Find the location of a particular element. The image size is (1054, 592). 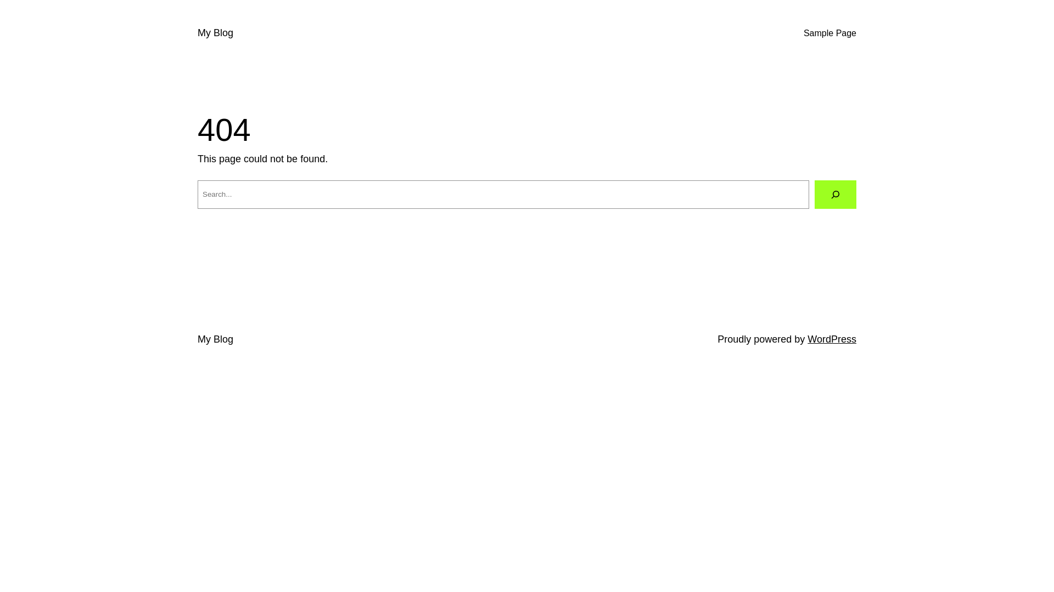

Sample Page is located at coordinates (830, 33).